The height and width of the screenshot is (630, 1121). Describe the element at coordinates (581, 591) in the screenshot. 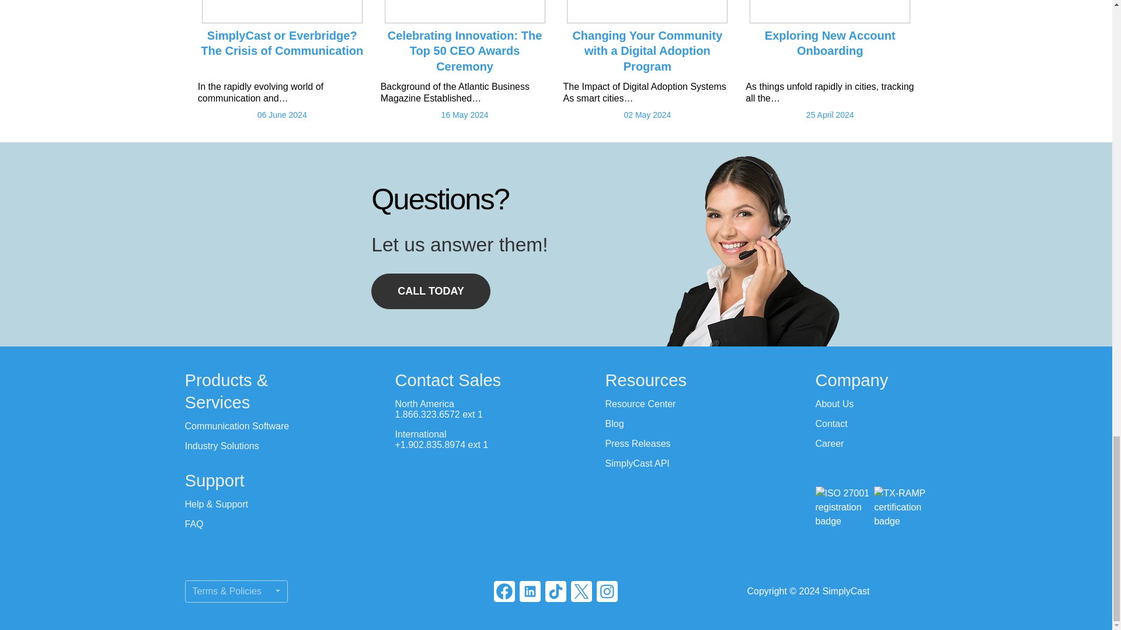

I see `SimplyCast on Twitter` at that location.